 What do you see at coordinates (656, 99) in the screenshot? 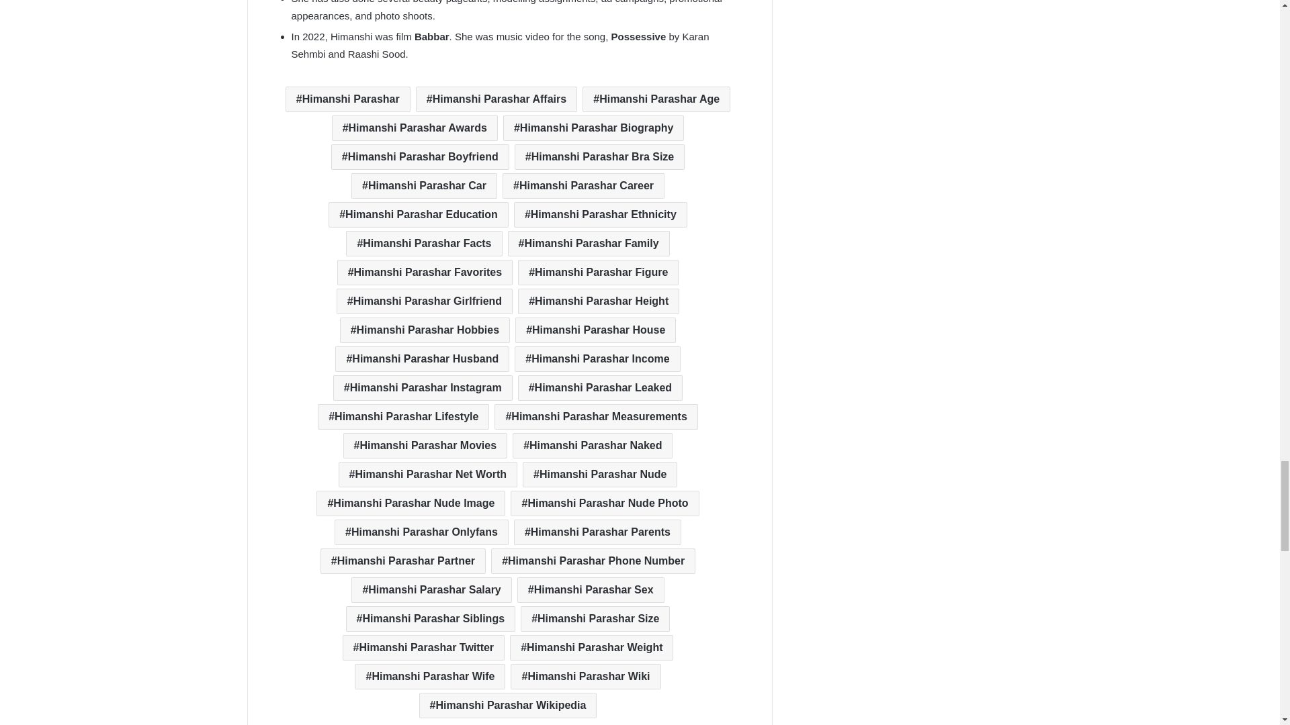
I see `Himanshi Parashar Age` at bounding box center [656, 99].